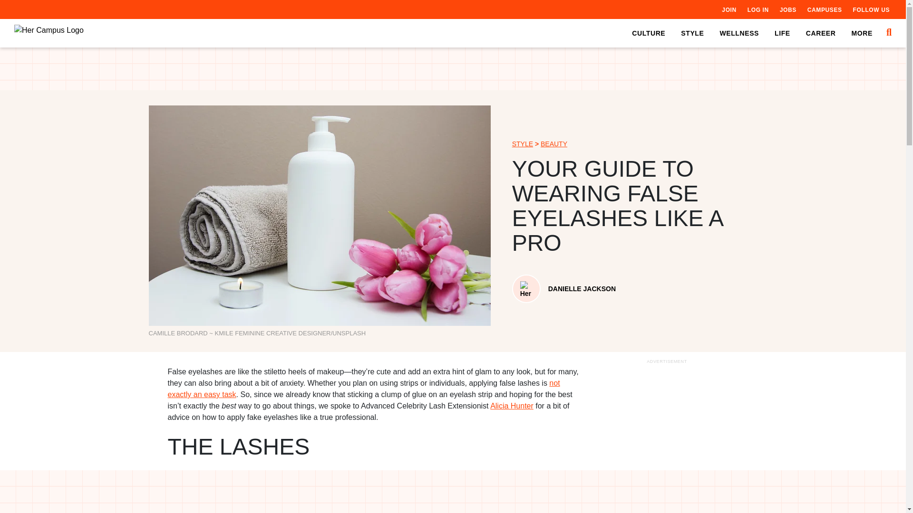 The width and height of the screenshot is (913, 513). I want to click on LOG IN, so click(758, 9).